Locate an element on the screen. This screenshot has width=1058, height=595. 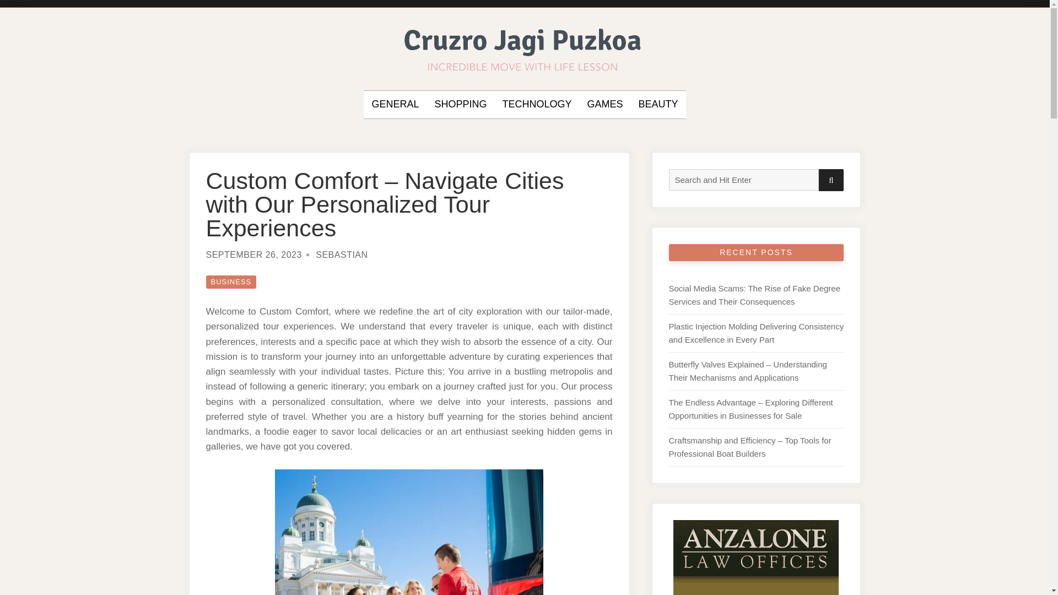
GAMES is located at coordinates (605, 105).